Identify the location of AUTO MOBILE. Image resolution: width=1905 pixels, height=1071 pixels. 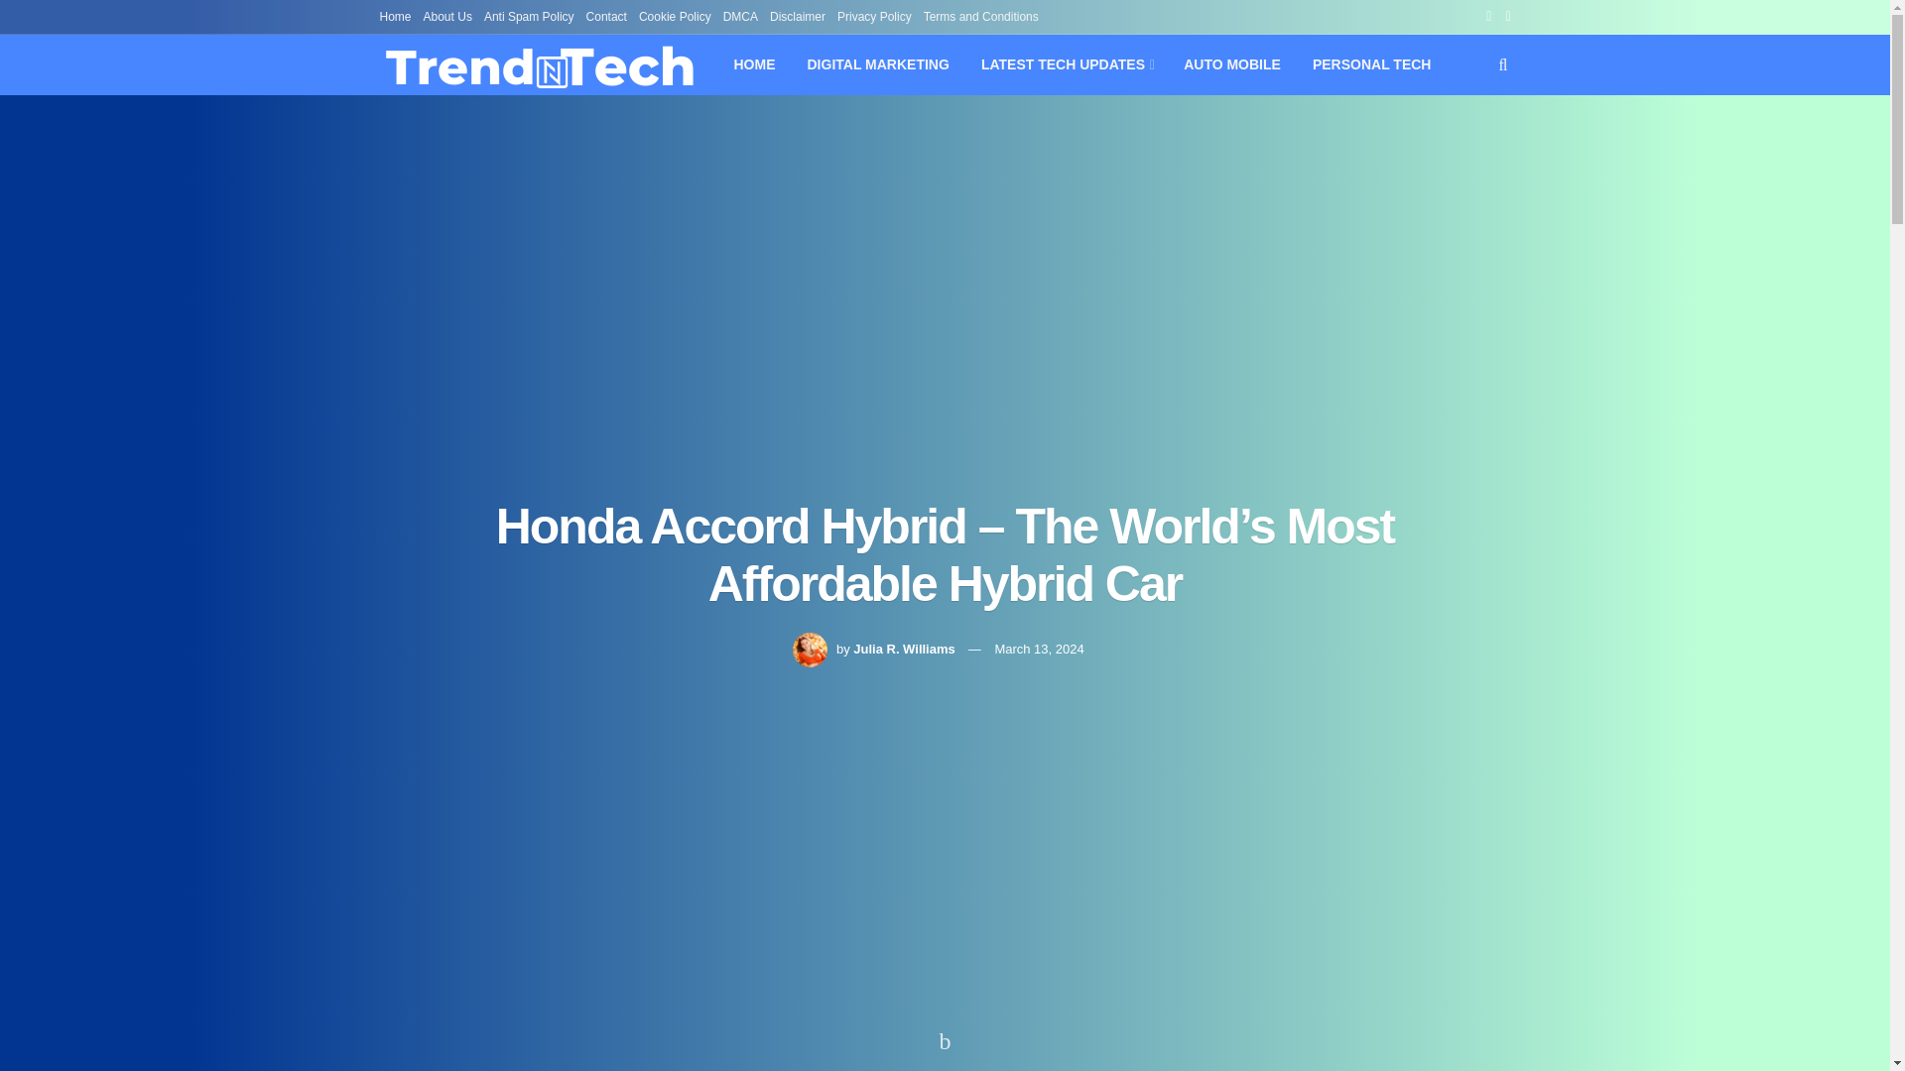
(1232, 64).